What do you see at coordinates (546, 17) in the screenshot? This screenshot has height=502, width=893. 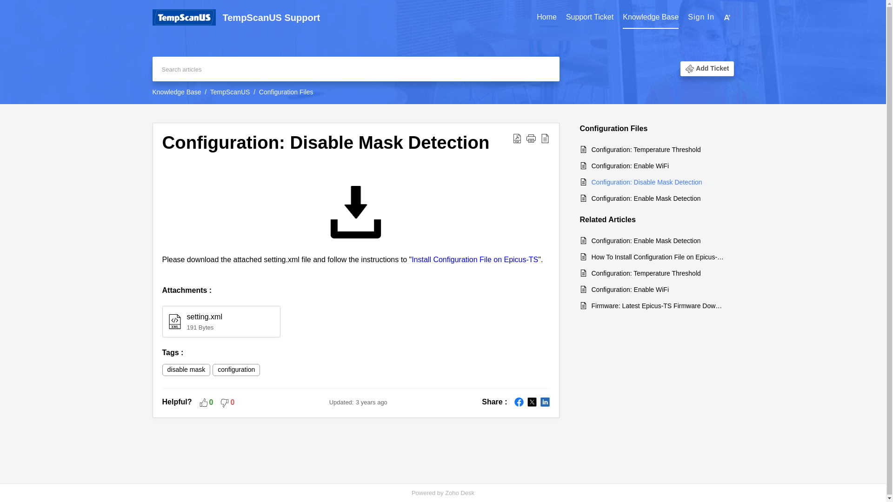 I see `Home` at bounding box center [546, 17].